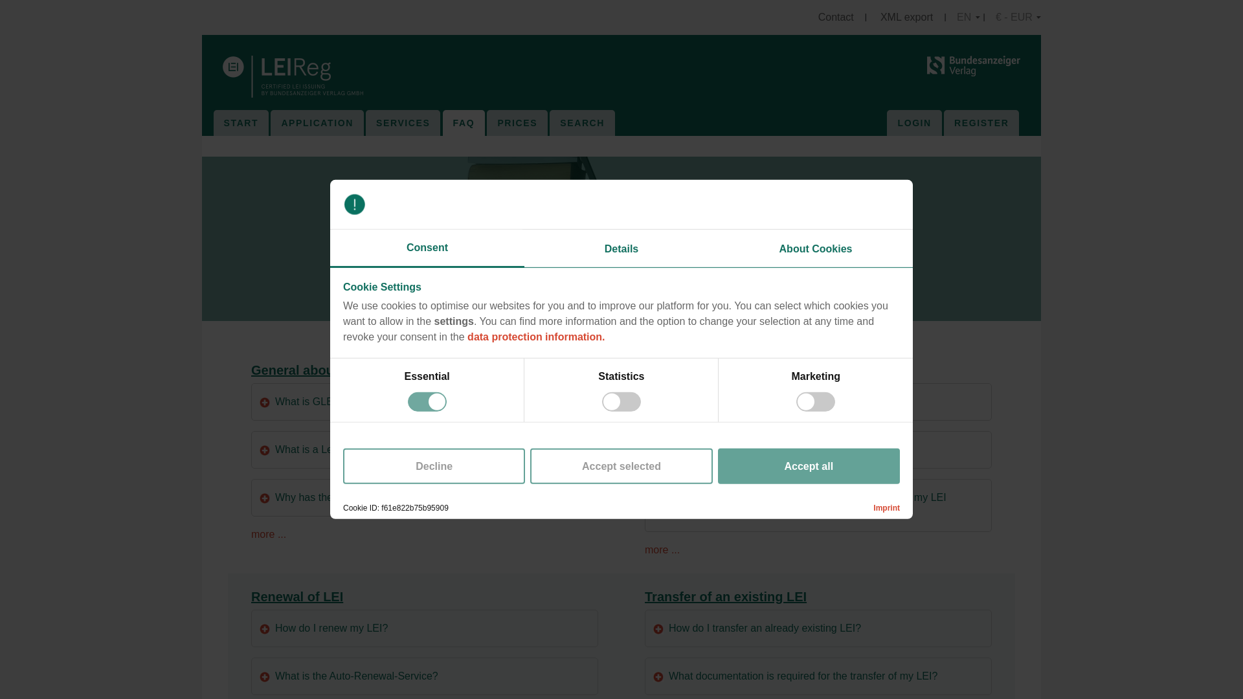  I want to click on Prices, so click(517, 123).